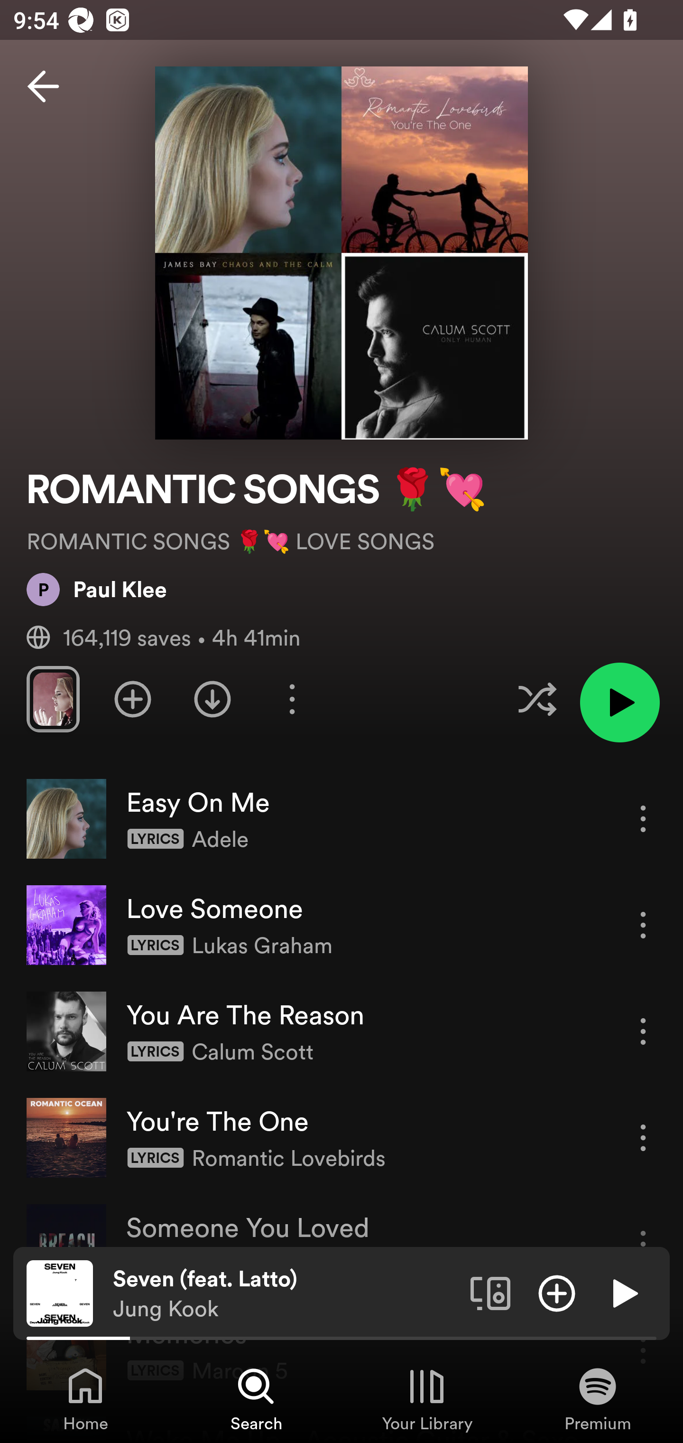 The image size is (683, 1443). Describe the element at coordinates (557, 1293) in the screenshot. I see `Add item` at that location.